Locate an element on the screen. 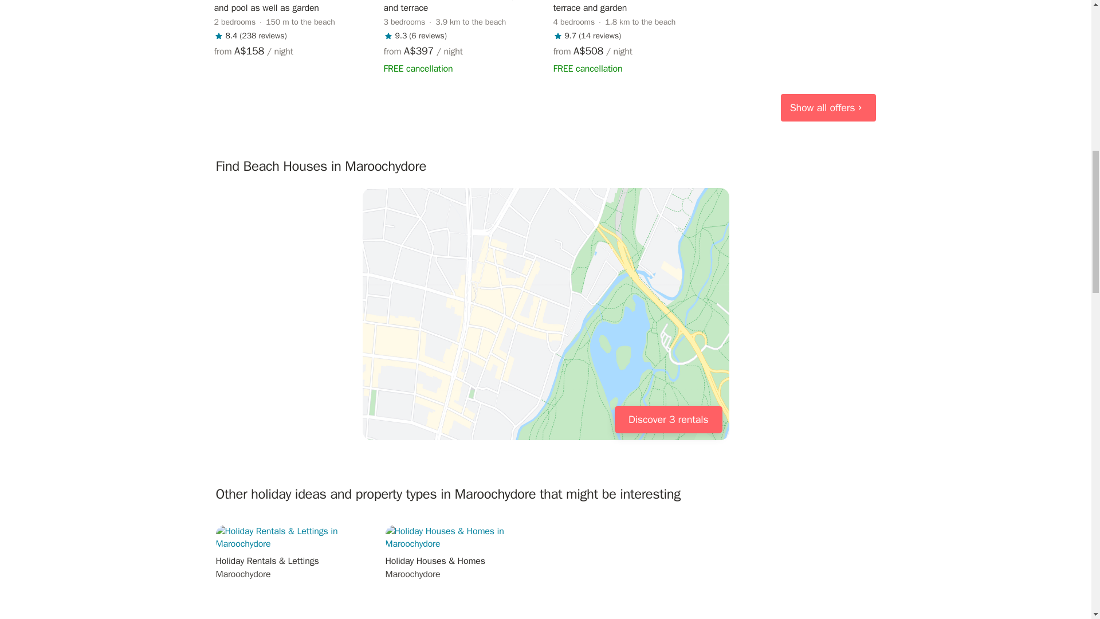 The width and height of the screenshot is (1100, 619). Discover 3 rentals is located at coordinates (669, 420).